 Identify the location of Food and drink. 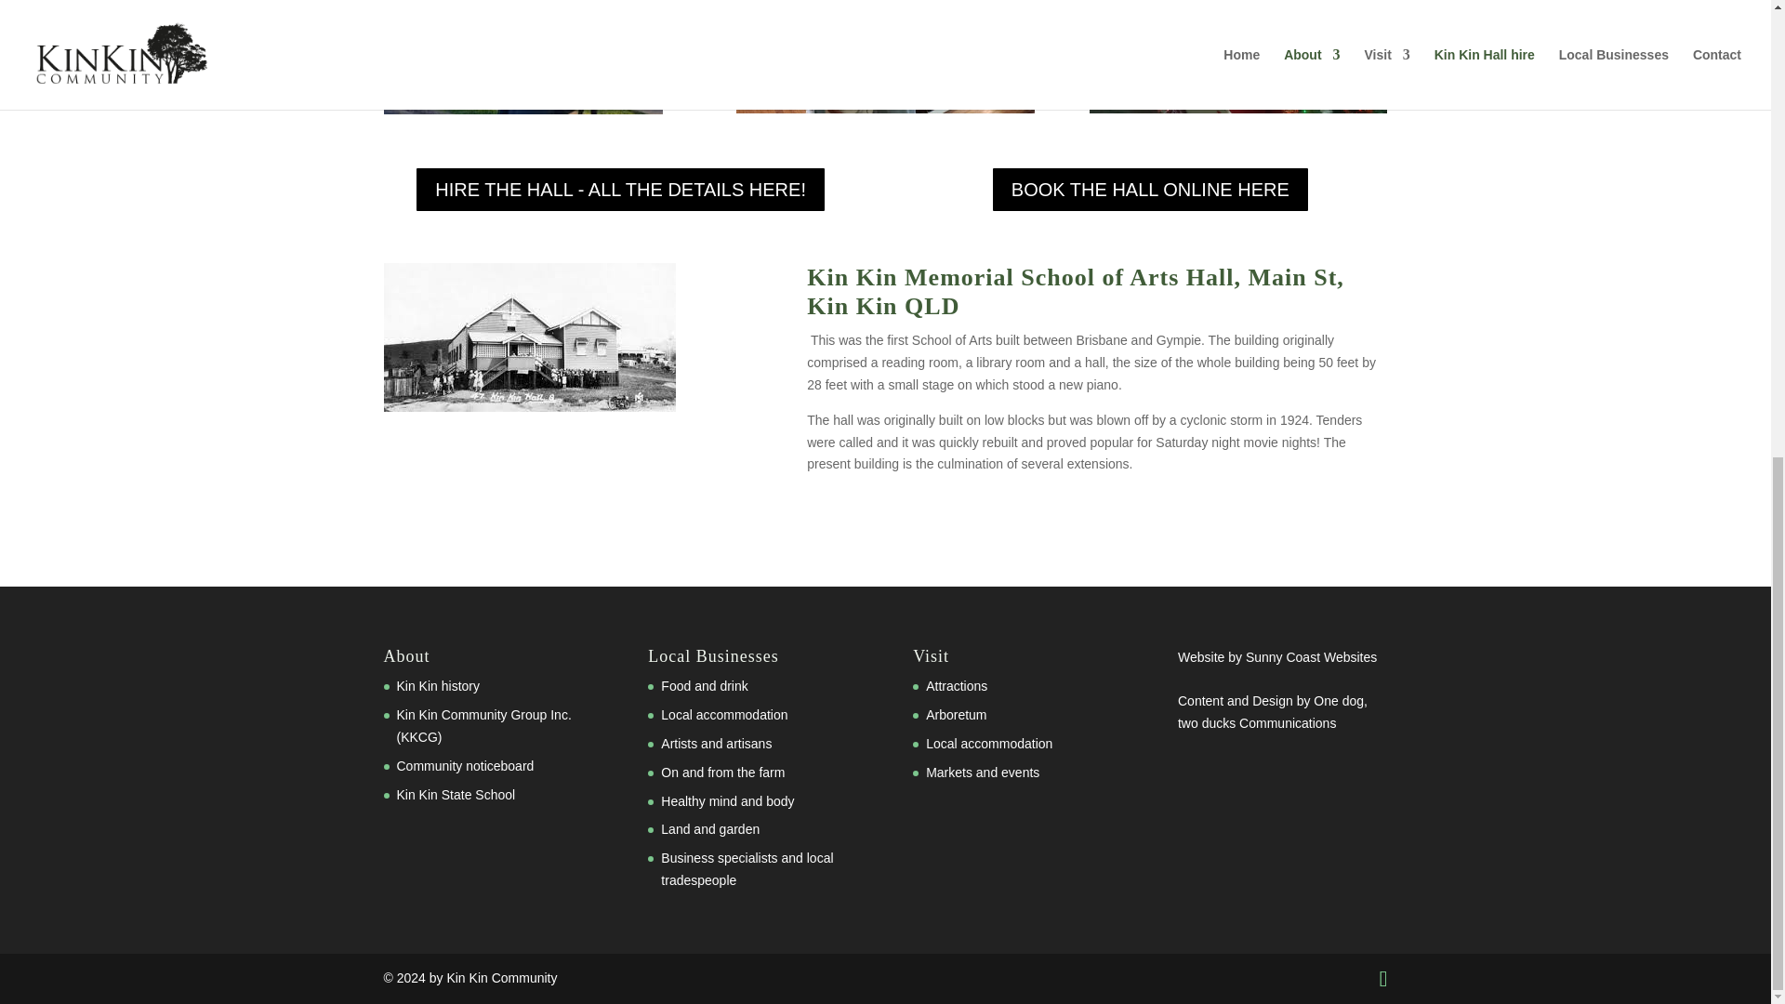
(704, 686).